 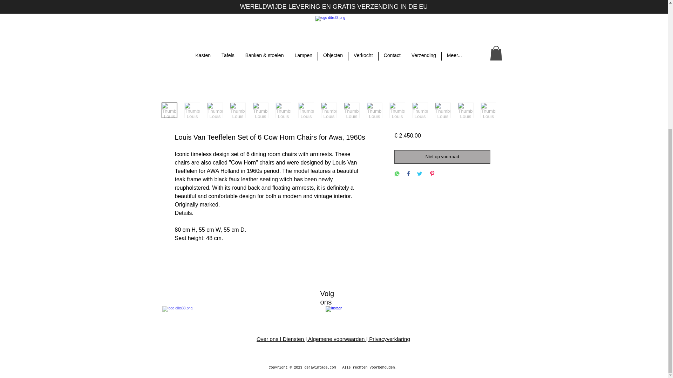 What do you see at coordinates (336, 339) in the screenshot?
I see `Algemene voorwaarden` at bounding box center [336, 339].